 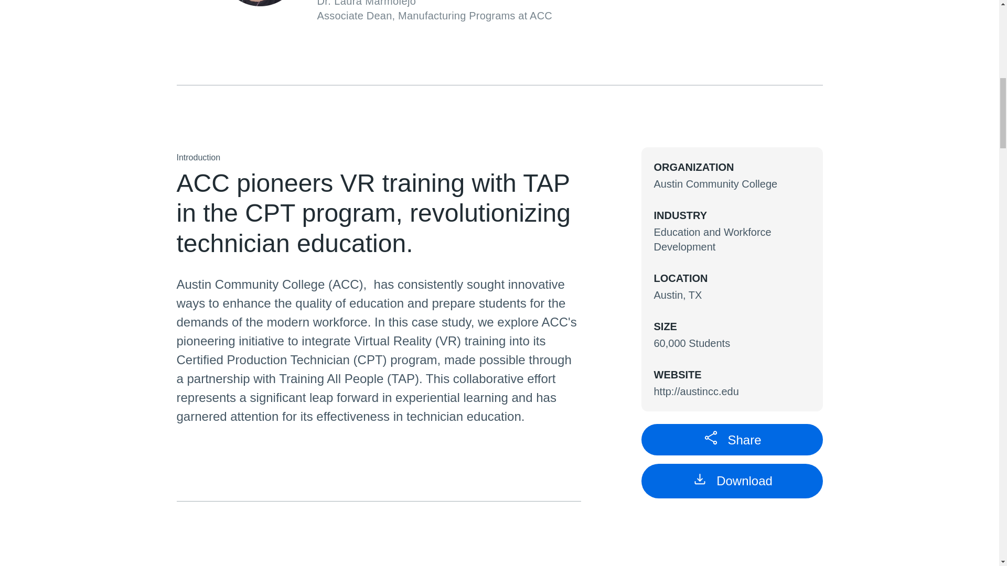 I want to click on Share, so click(x=731, y=439).